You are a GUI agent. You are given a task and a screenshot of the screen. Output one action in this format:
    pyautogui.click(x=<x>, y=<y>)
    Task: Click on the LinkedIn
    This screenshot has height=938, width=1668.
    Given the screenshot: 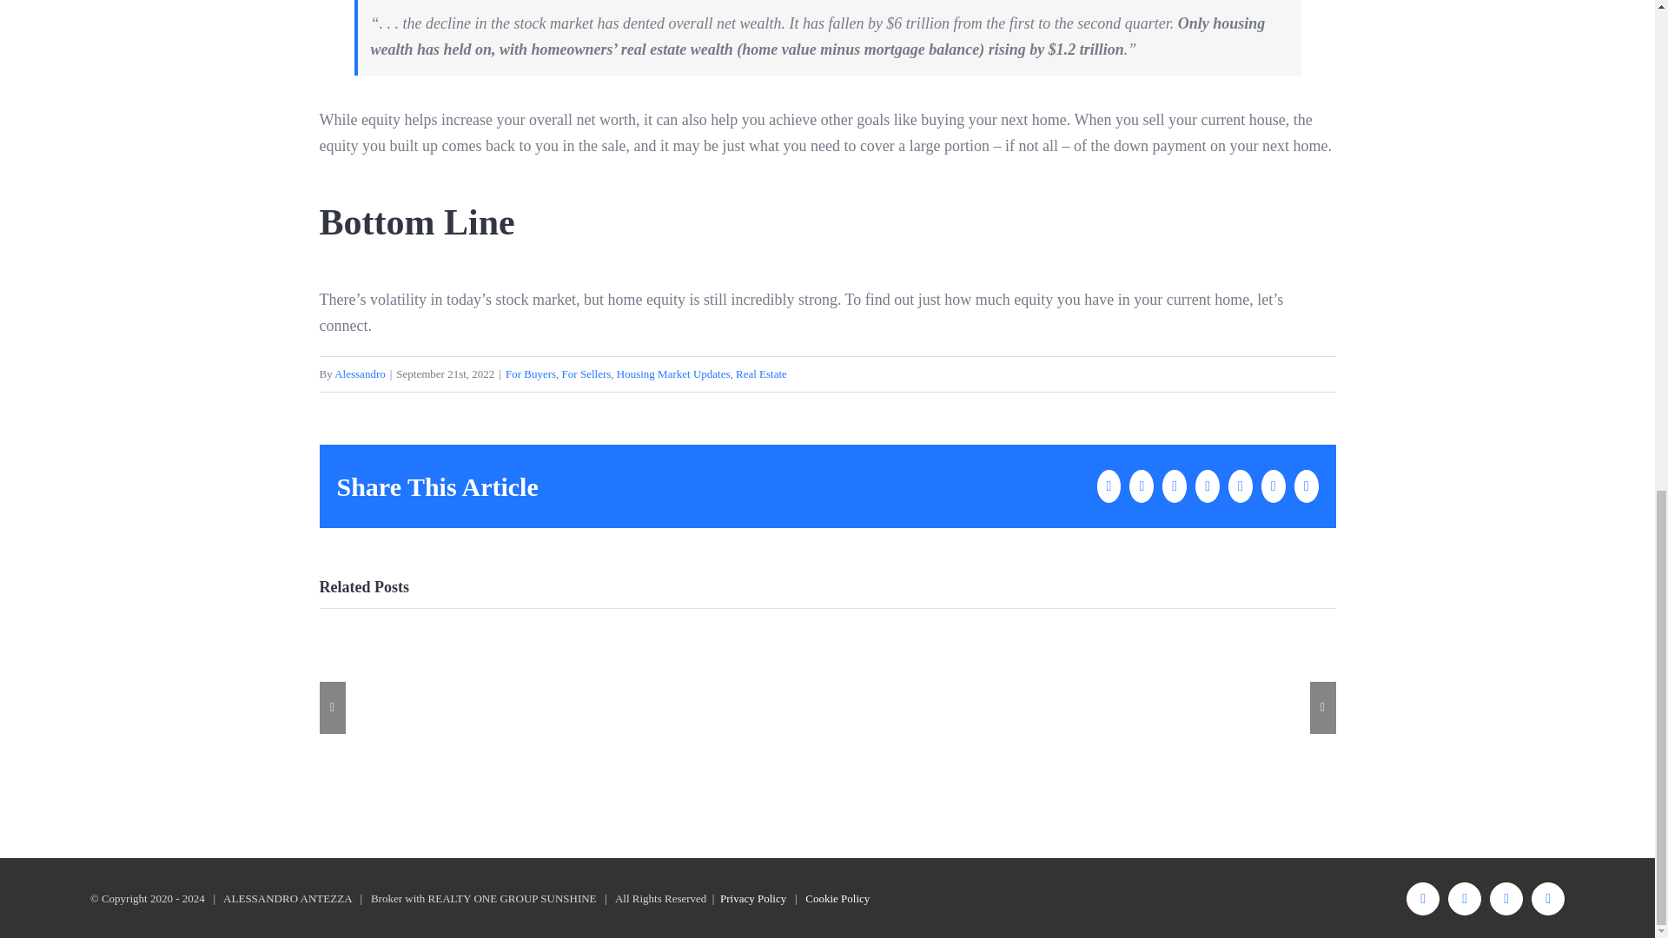 What is the action you would take?
    pyautogui.click(x=1547, y=899)
    